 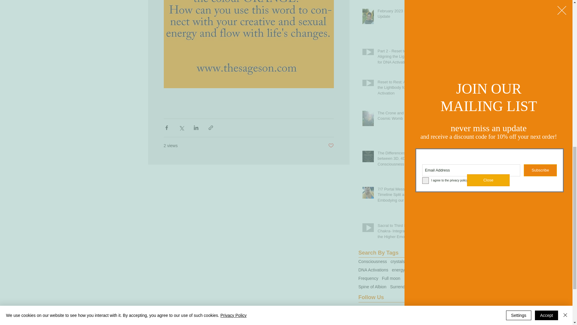 What do you see at coordinates (331, 146) in the screenshot?
I see `Post not marked as liked` at bounding box center [331, 146].